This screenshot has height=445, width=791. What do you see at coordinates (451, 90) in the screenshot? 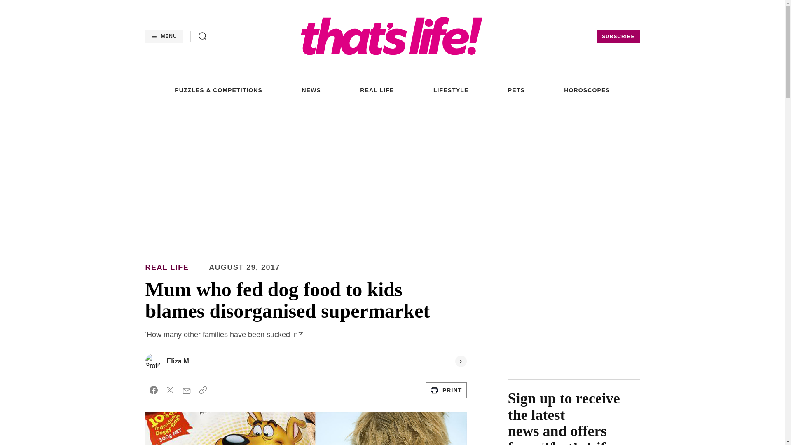
I see `LIFESTYLE` at bounding box center [451, 90].